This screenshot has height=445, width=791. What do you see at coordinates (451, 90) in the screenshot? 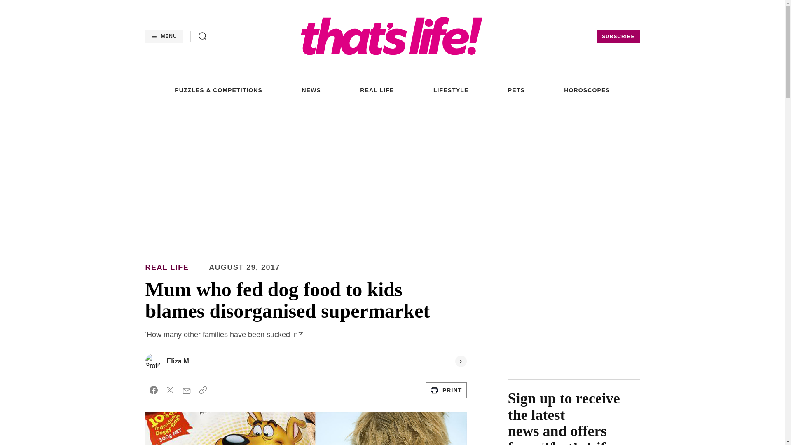
I see `LIFESTYLE` at bounding box center [451, 90].